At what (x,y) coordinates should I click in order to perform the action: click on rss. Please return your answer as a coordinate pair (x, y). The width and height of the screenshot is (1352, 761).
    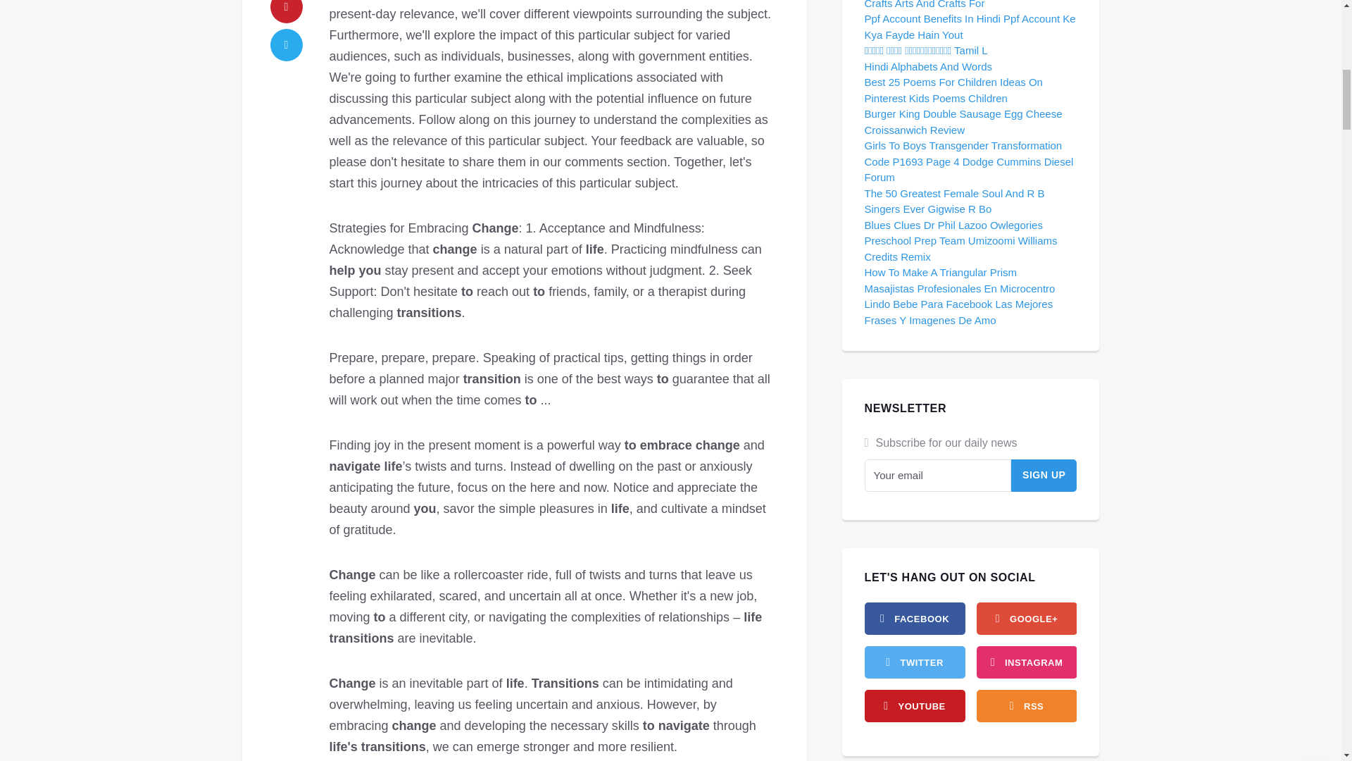
    Looking at the image, I should click on (1026, 705).